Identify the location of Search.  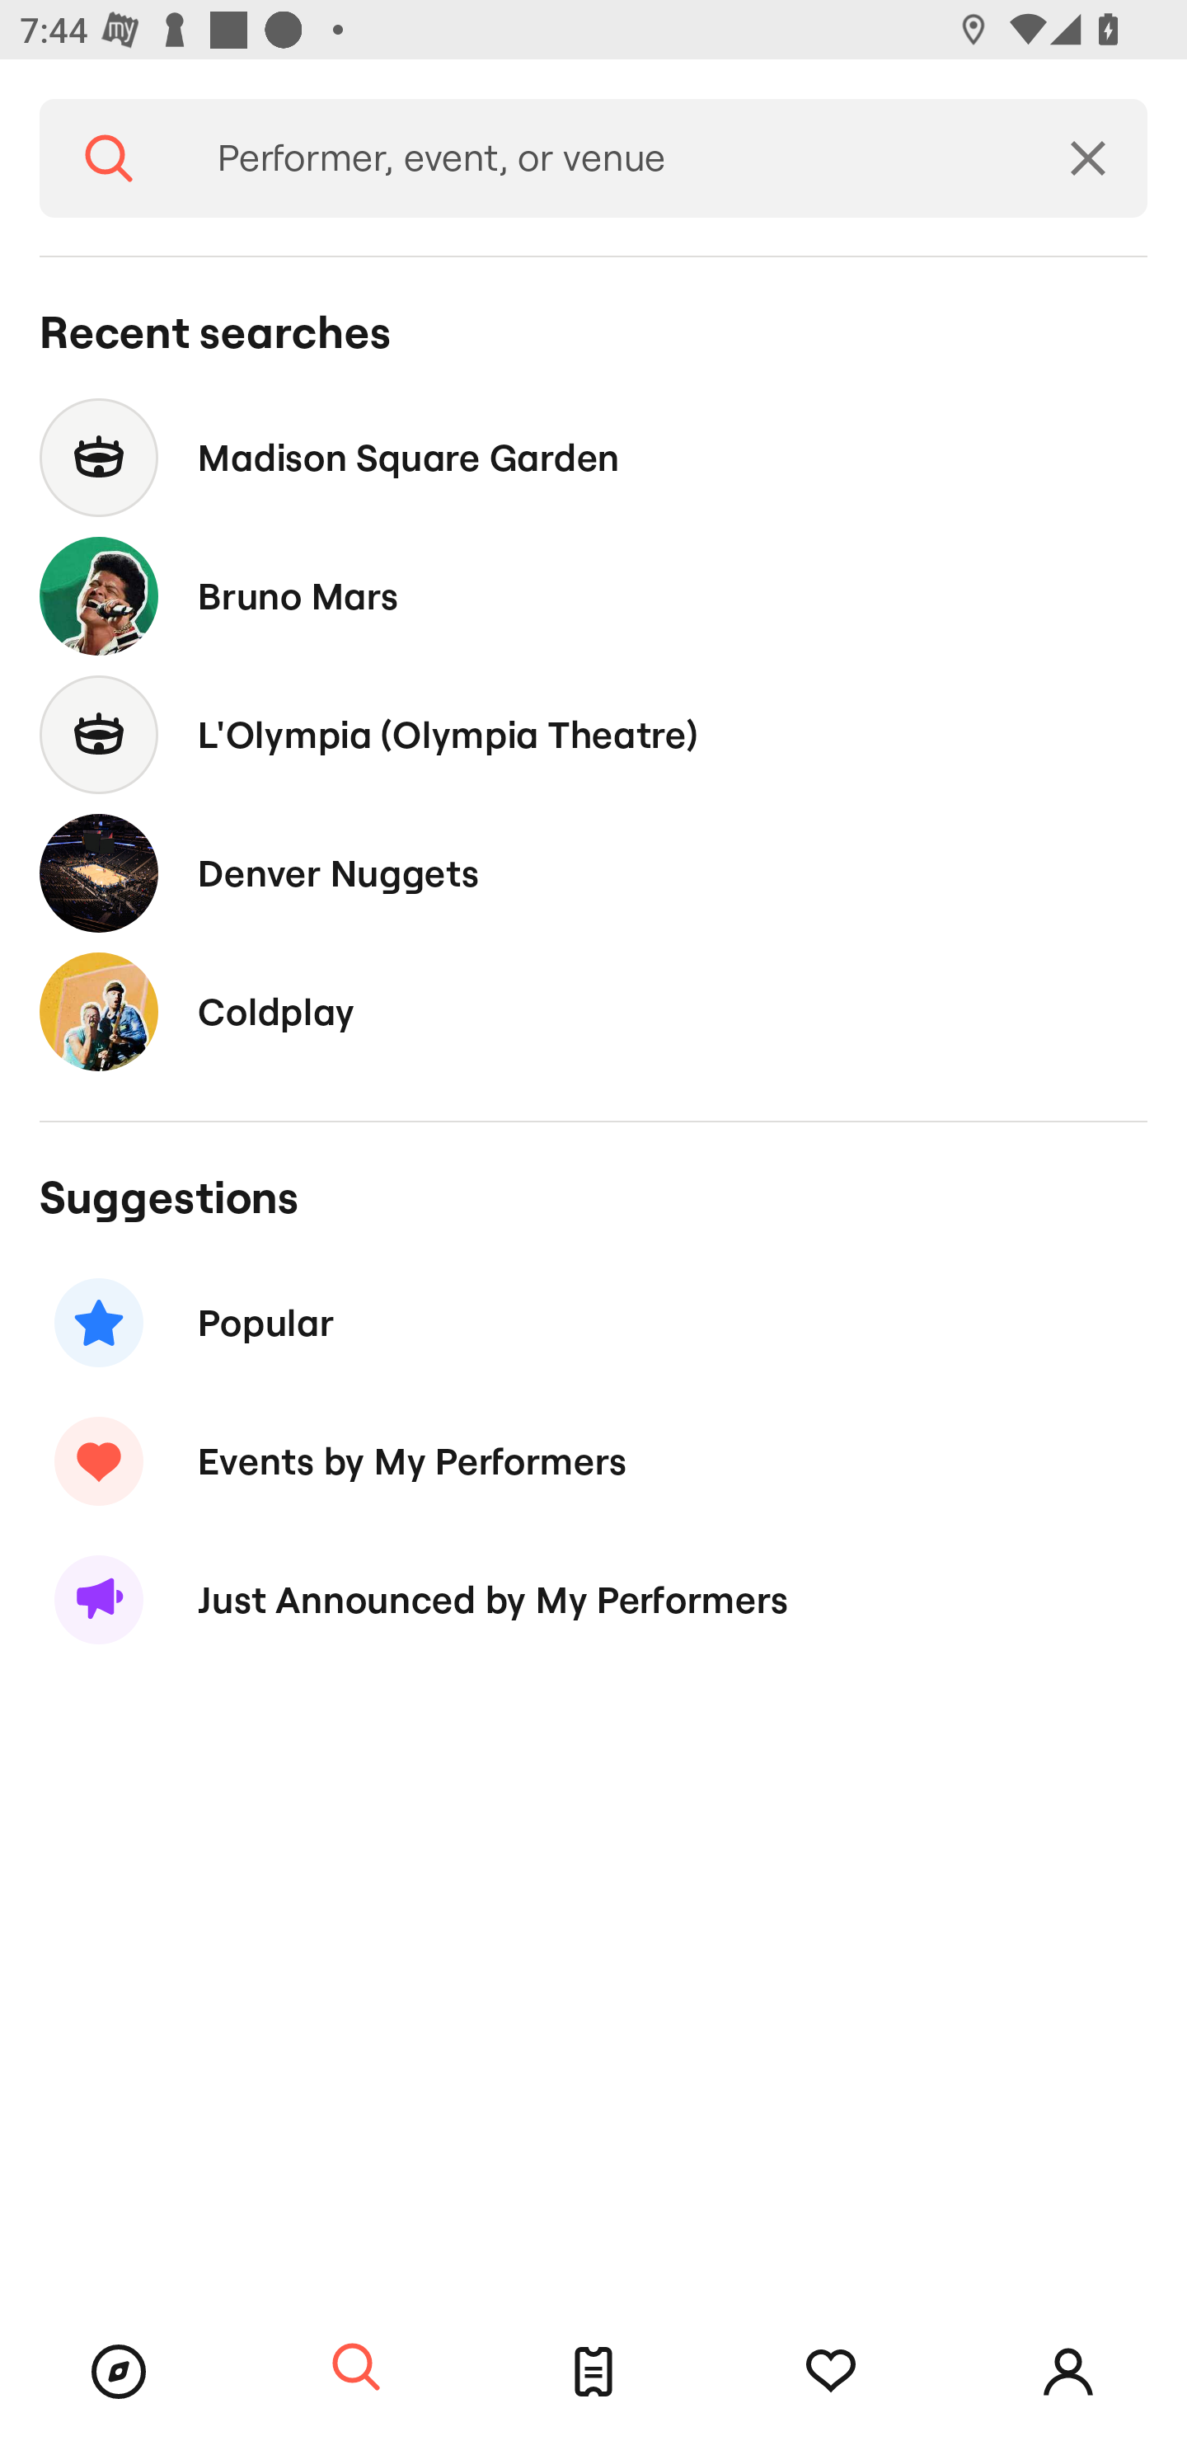
(109, 158).